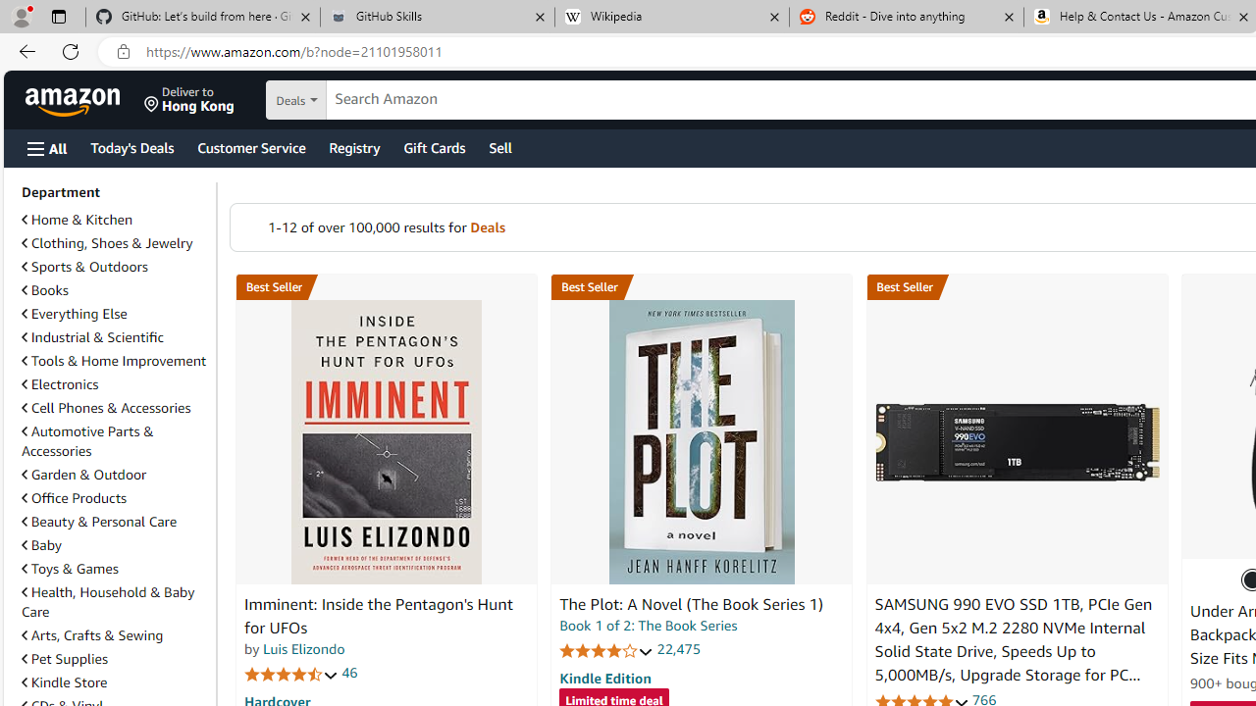 This screenshot has height=706, width=1256. Describe the element at coordinates (115, 337) in the screenshot. I see `Industrial & Scientific` at that location.